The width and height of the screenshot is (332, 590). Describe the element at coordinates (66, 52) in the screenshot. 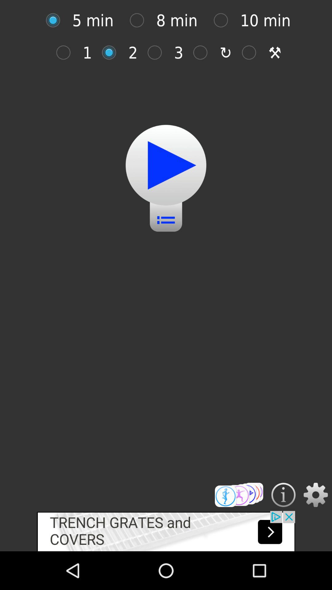

I see `select option one` at that location.